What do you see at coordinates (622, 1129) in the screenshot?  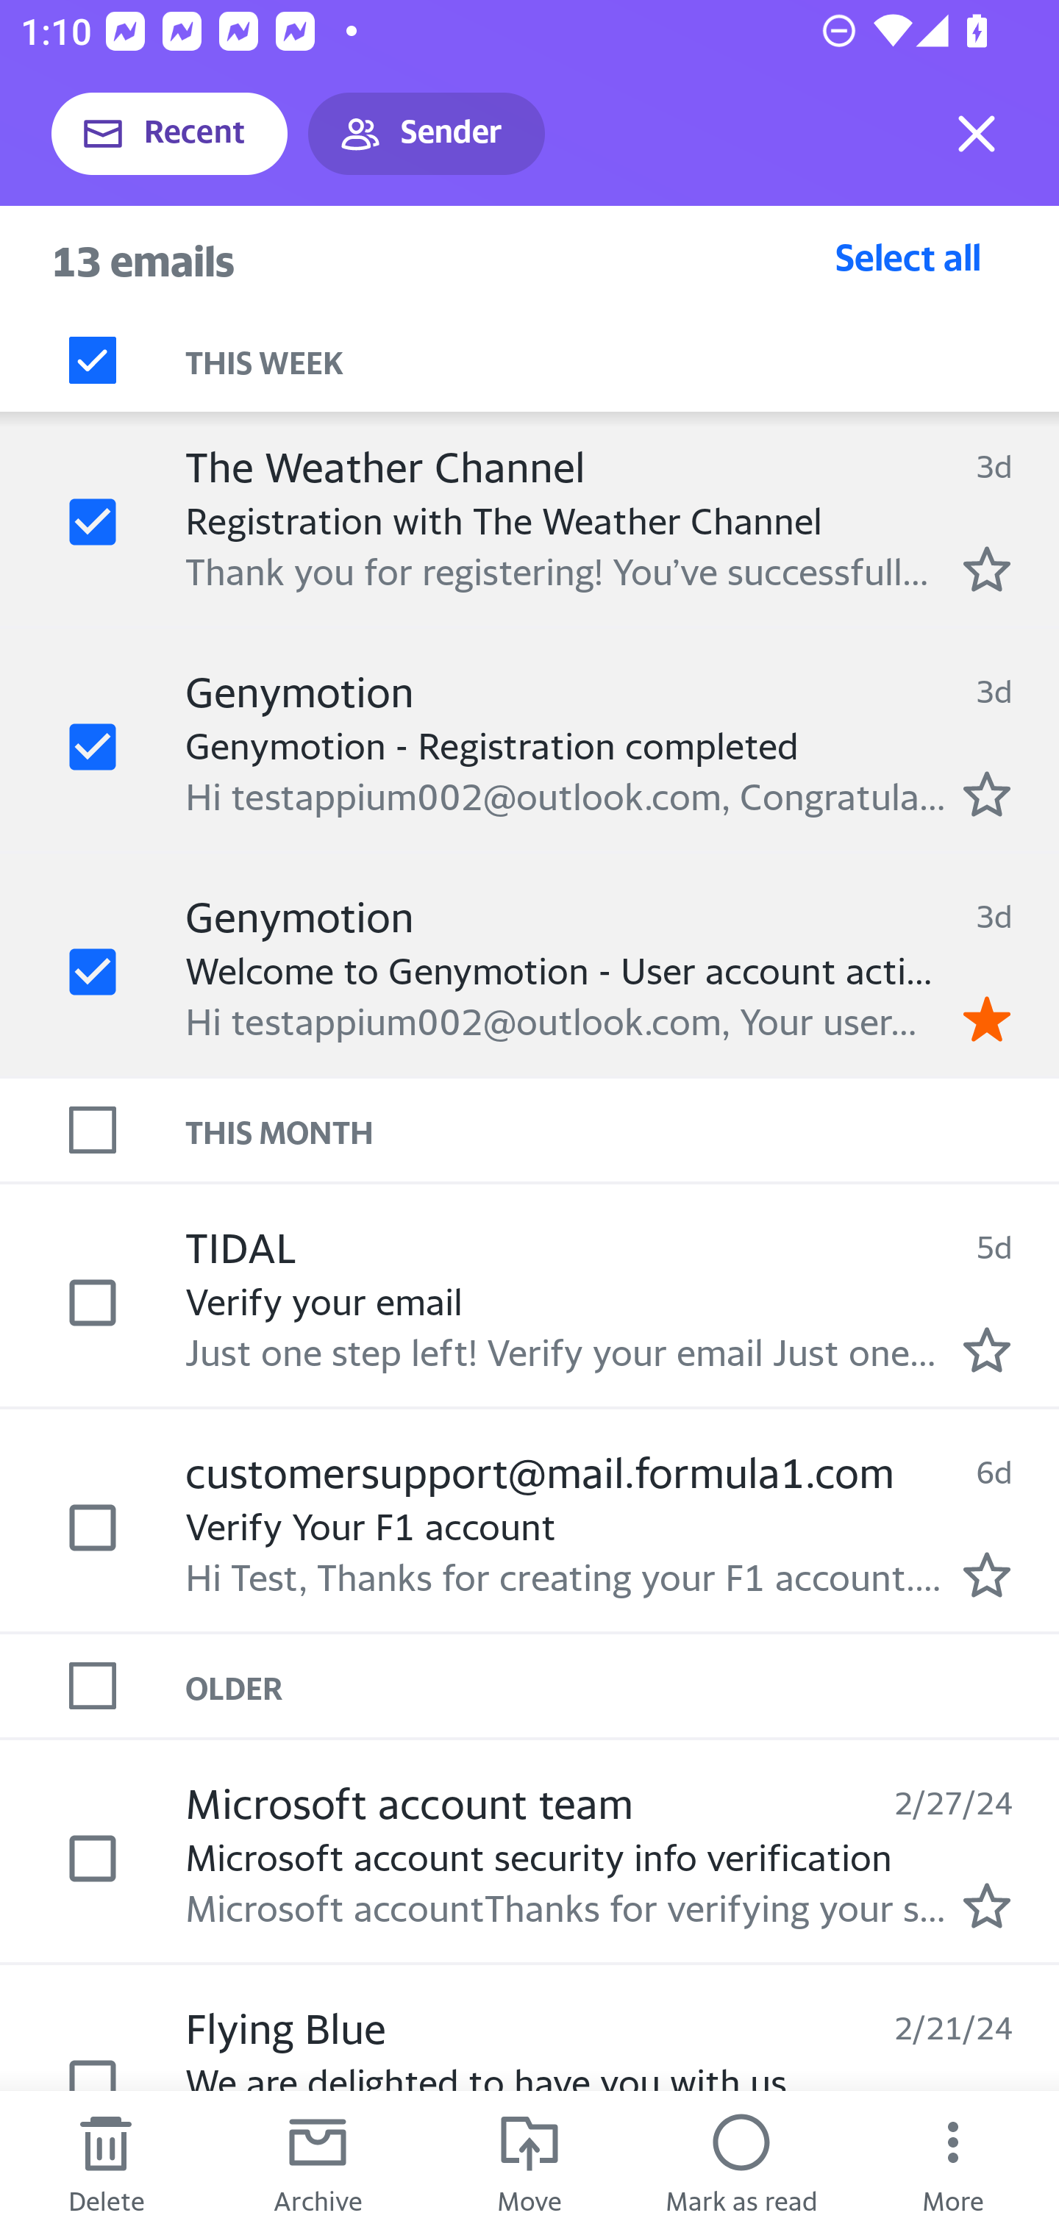 I see `THIS MONTH` at bounding box center [622, 1129].